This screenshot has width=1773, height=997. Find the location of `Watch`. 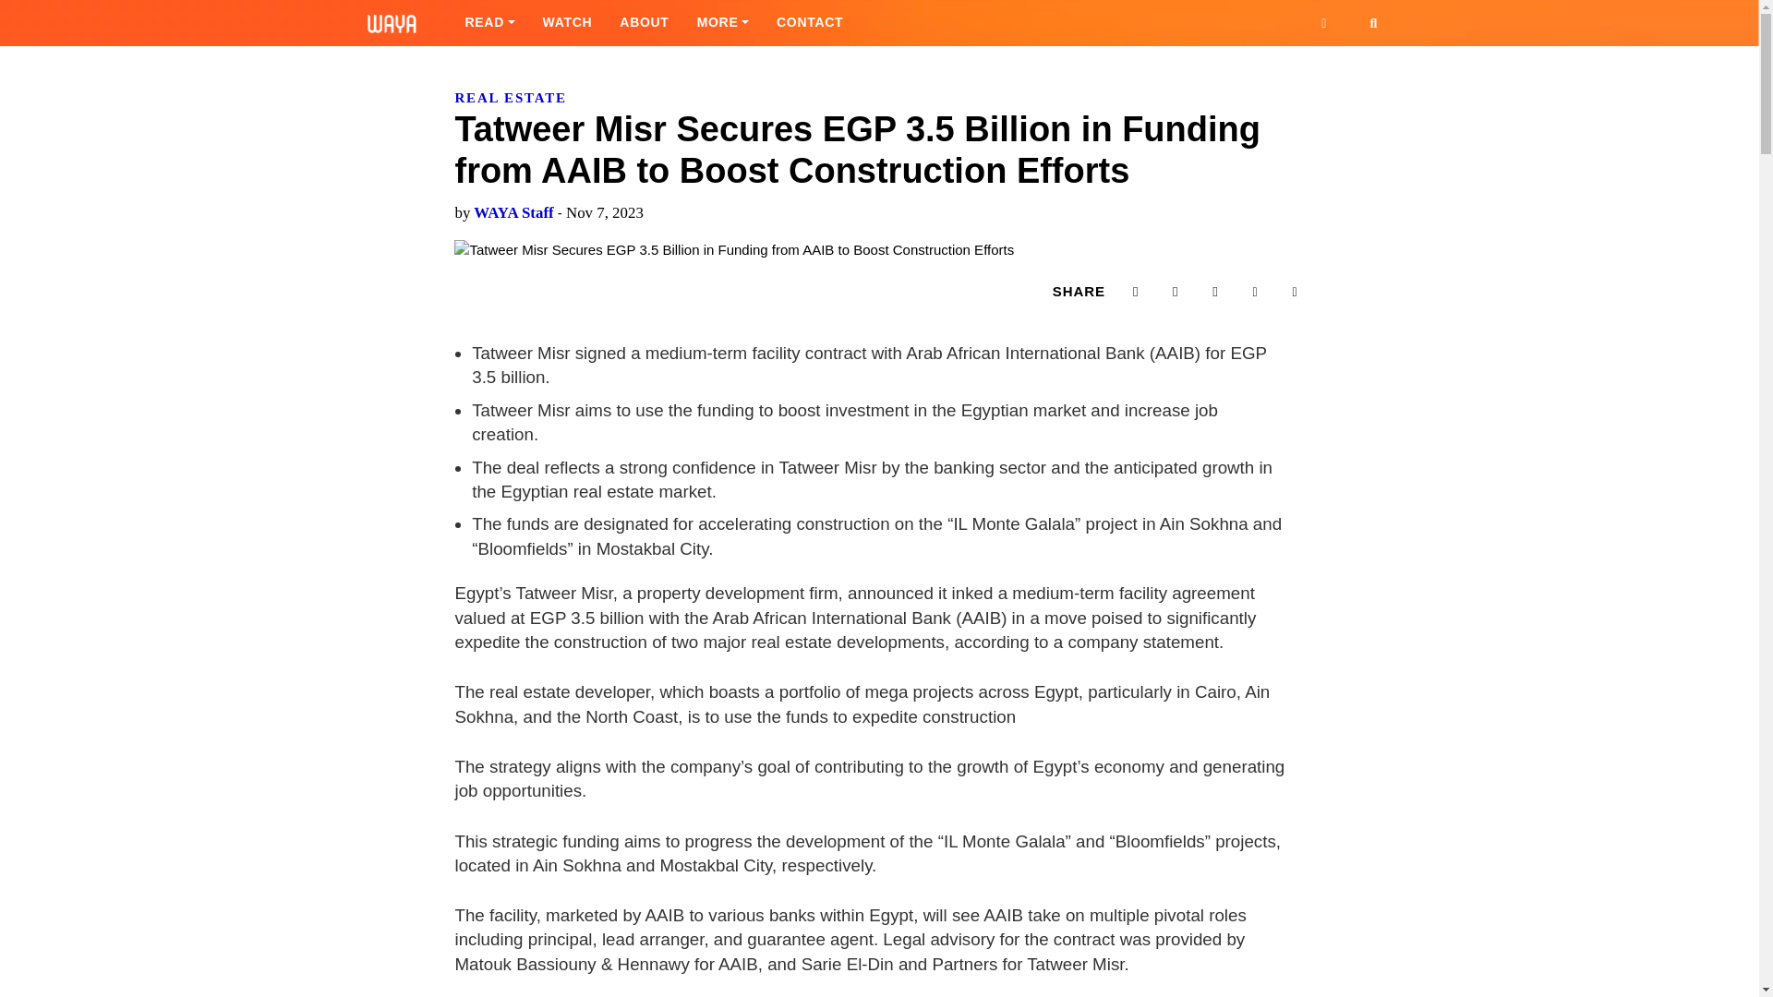

Watch is located at coordinates (567, 22).